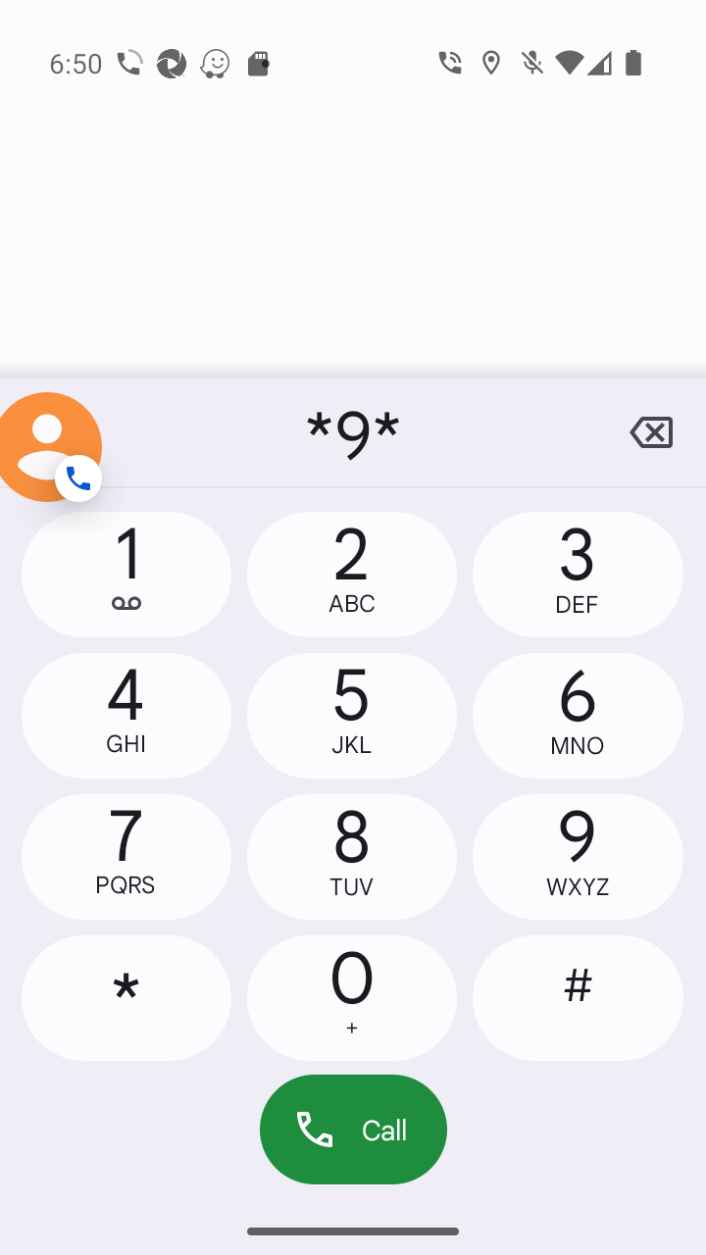 The image size is (706, 1255). I want to click on 6,MNO 6 MNO, so click(577, 715).